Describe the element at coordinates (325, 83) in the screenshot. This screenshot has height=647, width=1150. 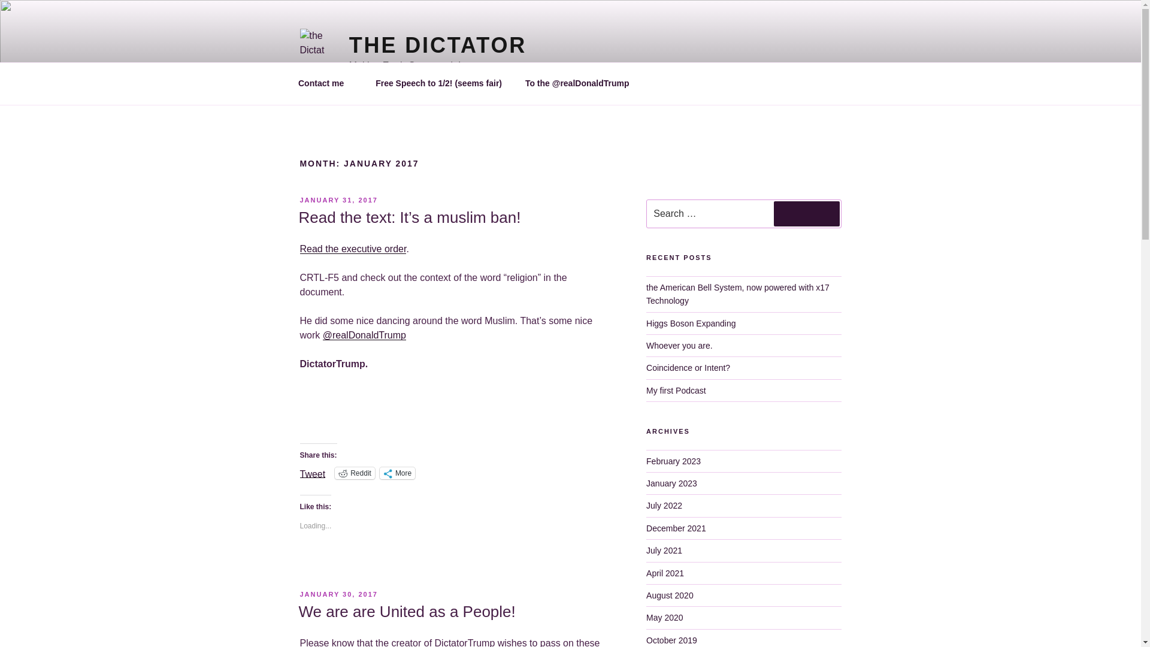
I see `Contact me` at that location.